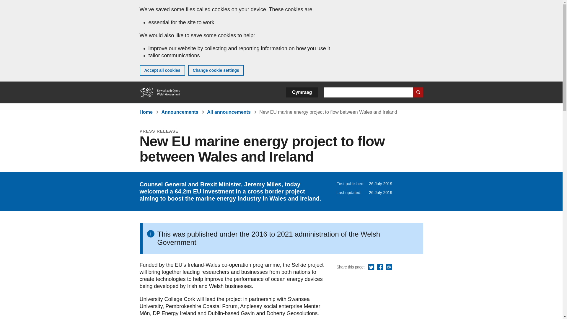 The width and height of the screenshot is (567, 319). I want to click on Email, so click(389, 268).